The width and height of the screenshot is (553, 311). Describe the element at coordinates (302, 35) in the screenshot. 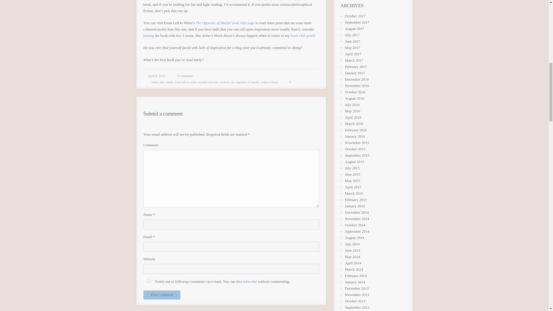

I see `book club posts` at that location.